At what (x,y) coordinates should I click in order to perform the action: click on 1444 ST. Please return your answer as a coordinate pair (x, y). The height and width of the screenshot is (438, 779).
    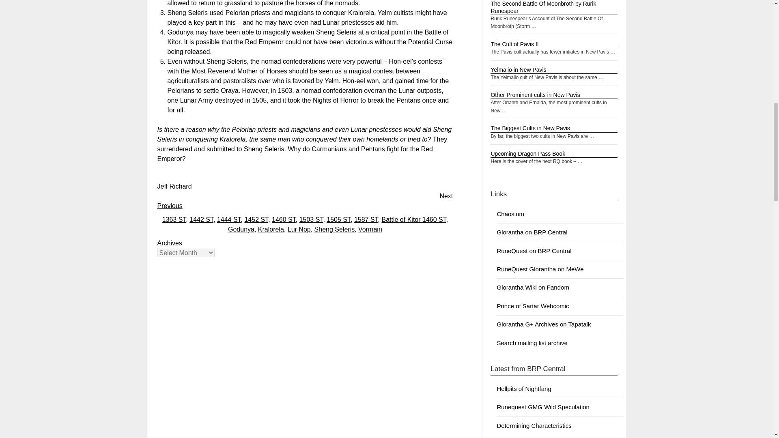
    Looking at the image, I should click on (229, 219).